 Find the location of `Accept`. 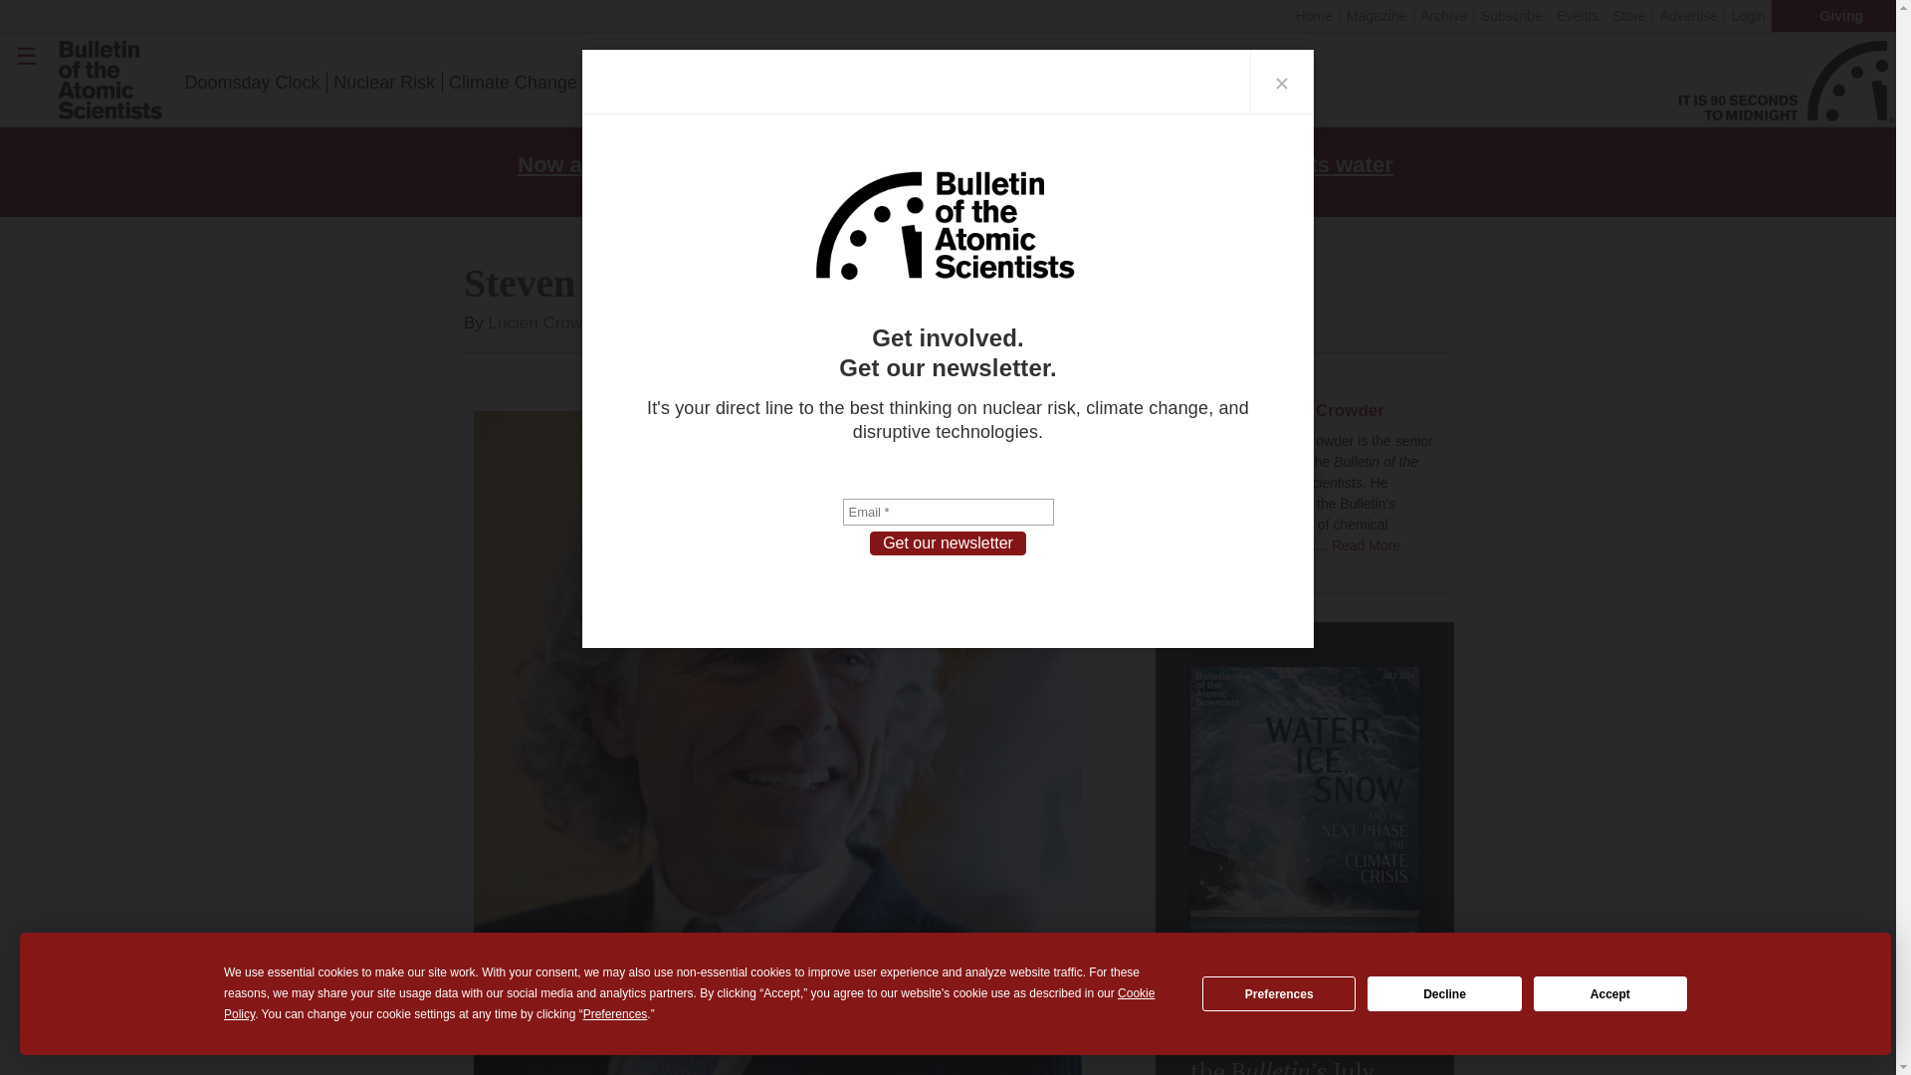

Accept is located at coordinates (1610, 993).